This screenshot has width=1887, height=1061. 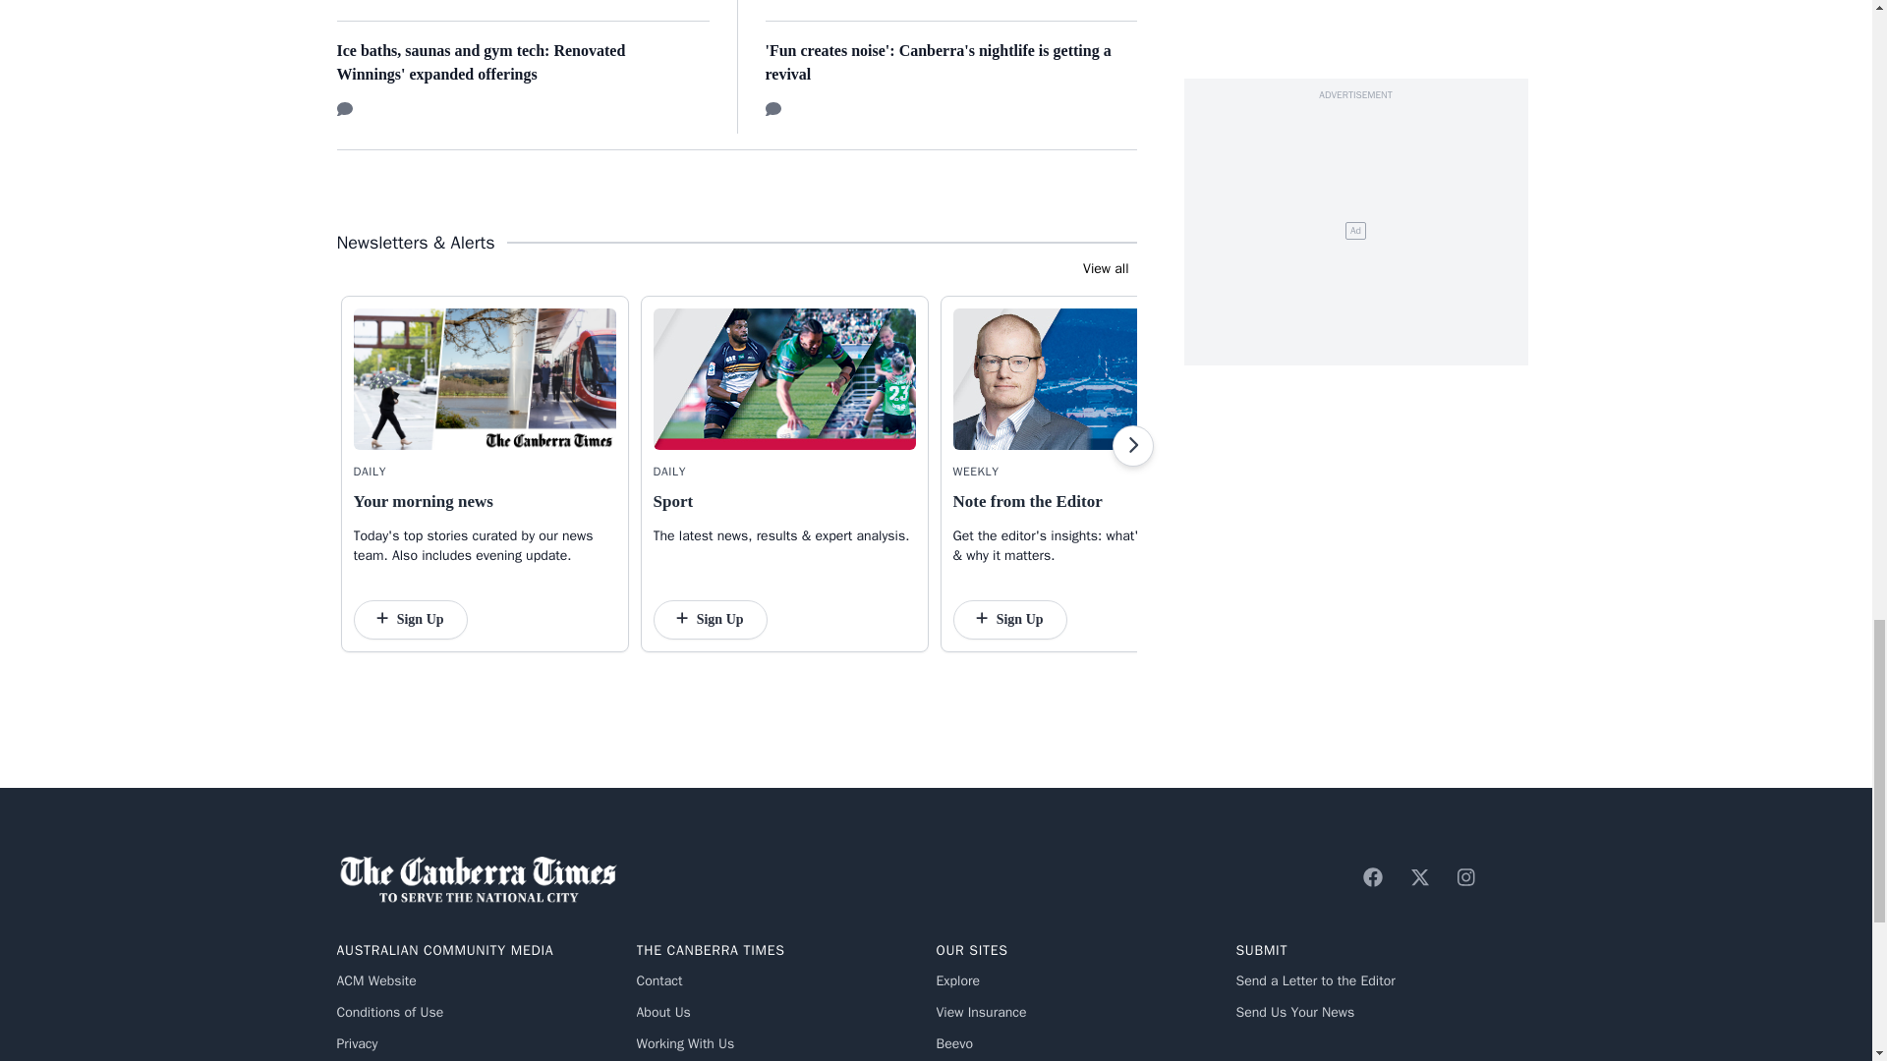 What do you see at coordinates (1083, 379) in the screenshot?
I see `Note from the Editor Newsletter` at bounding box center [1083, 379].